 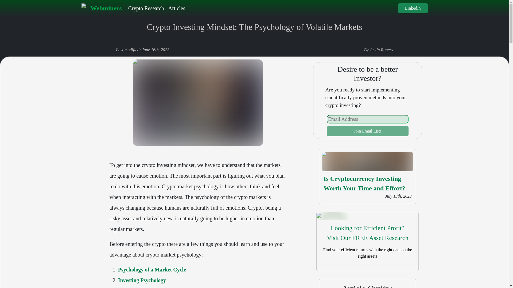 What do you see at coordinates (101, 8) in the screenshot?
I see `Webminers` at bounding box center [101, 8].